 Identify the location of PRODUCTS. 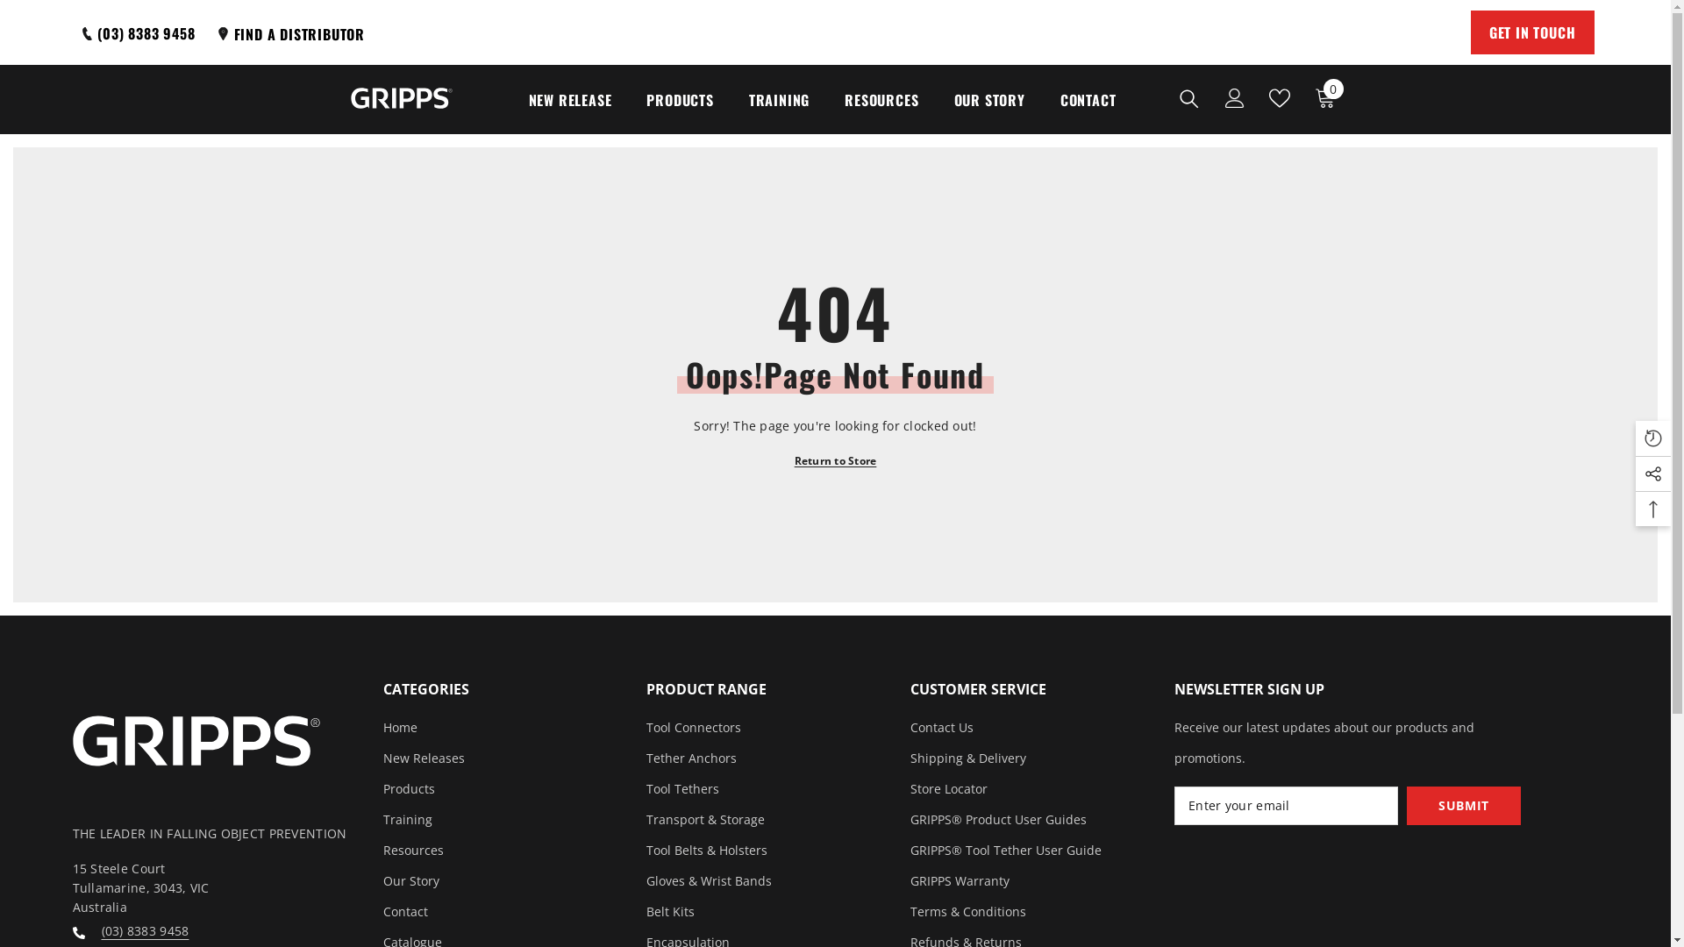
(680, 112).